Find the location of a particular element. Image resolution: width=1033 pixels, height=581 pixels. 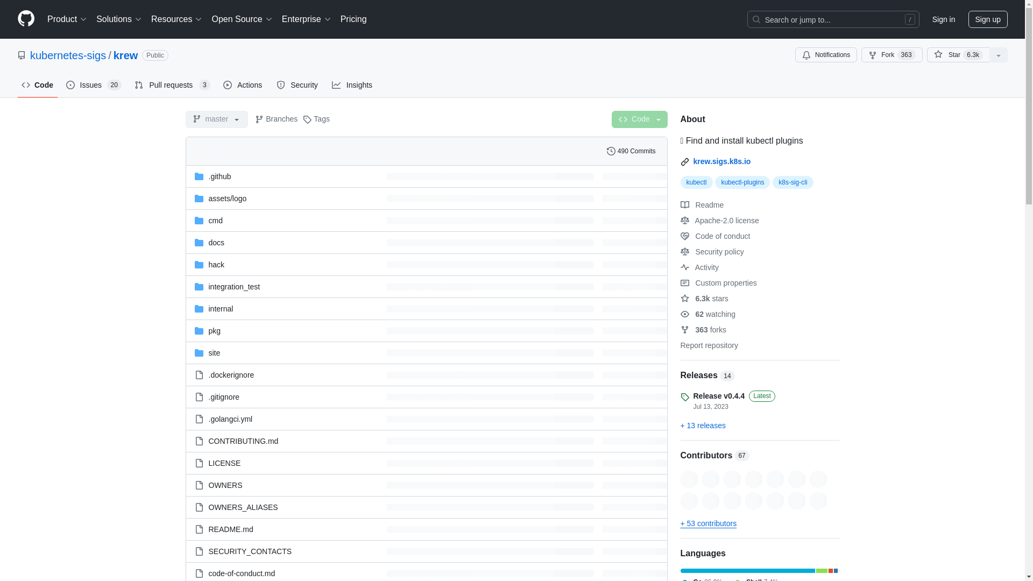

cmd is located at coordinates (215, 220).